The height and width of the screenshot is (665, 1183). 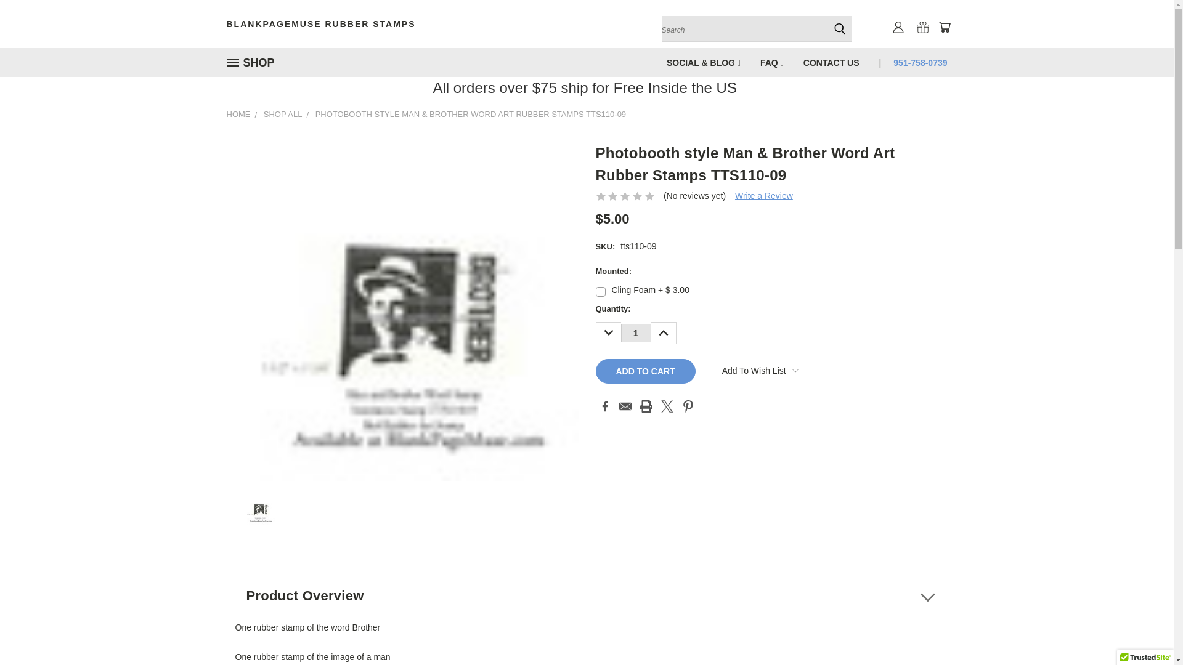 What do you see at coordinates (625, 406) in the screenshot?
I see `Email` at bounding box center [625, 406].